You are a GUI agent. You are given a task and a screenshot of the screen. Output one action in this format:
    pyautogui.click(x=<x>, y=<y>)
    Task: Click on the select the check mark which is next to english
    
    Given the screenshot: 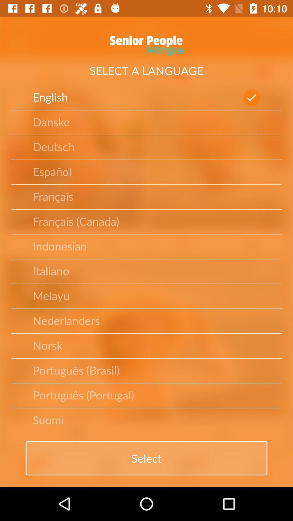 What is the action you would take?
    pyautogui.click(x=251, y=98)
    